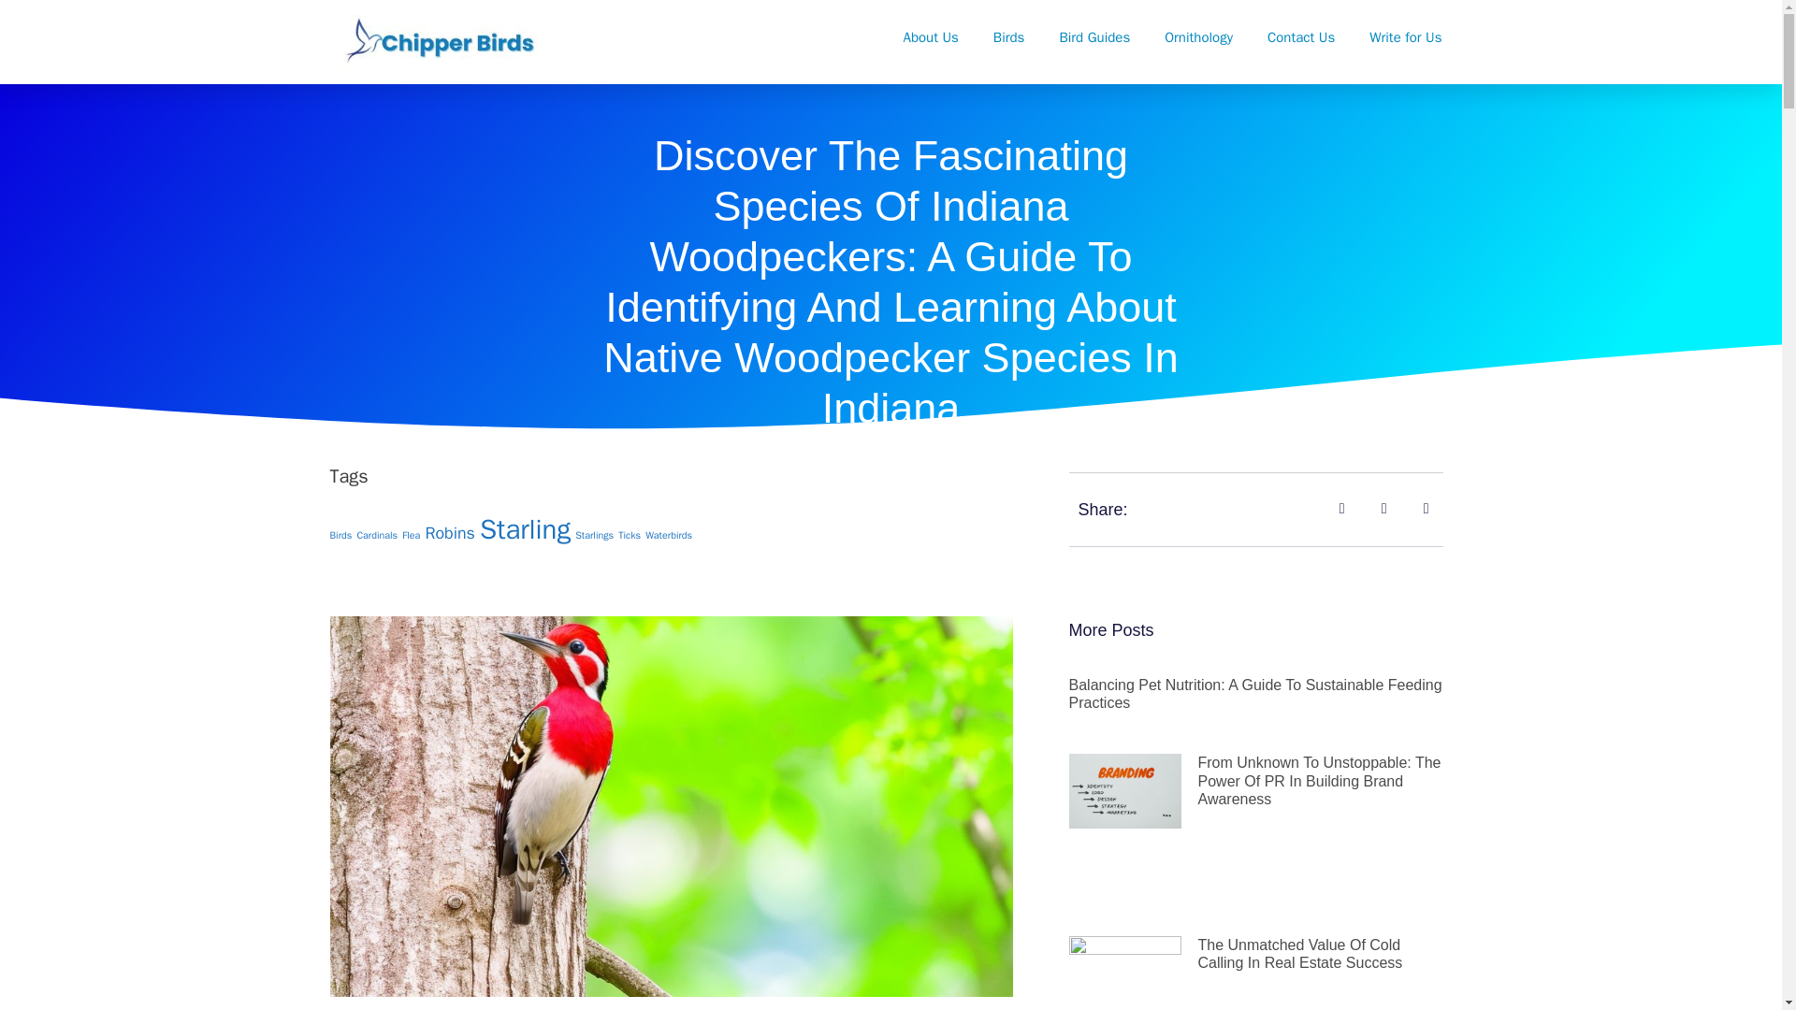 This screenshot has height=1010, width=1796. I want to click on Starlings, so click(594, 535).